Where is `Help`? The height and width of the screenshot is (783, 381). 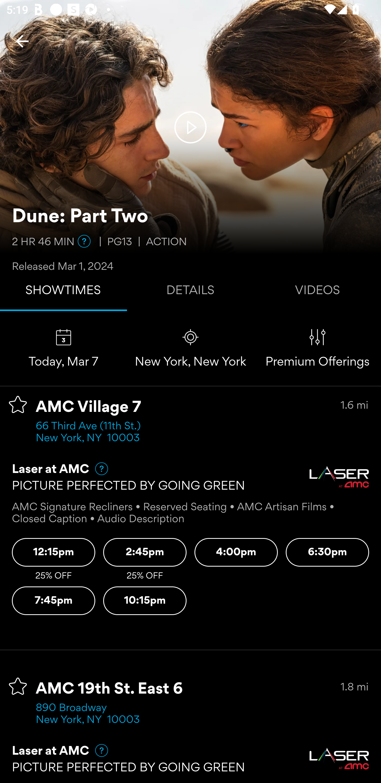 Help is located at coordinates (84, 241).